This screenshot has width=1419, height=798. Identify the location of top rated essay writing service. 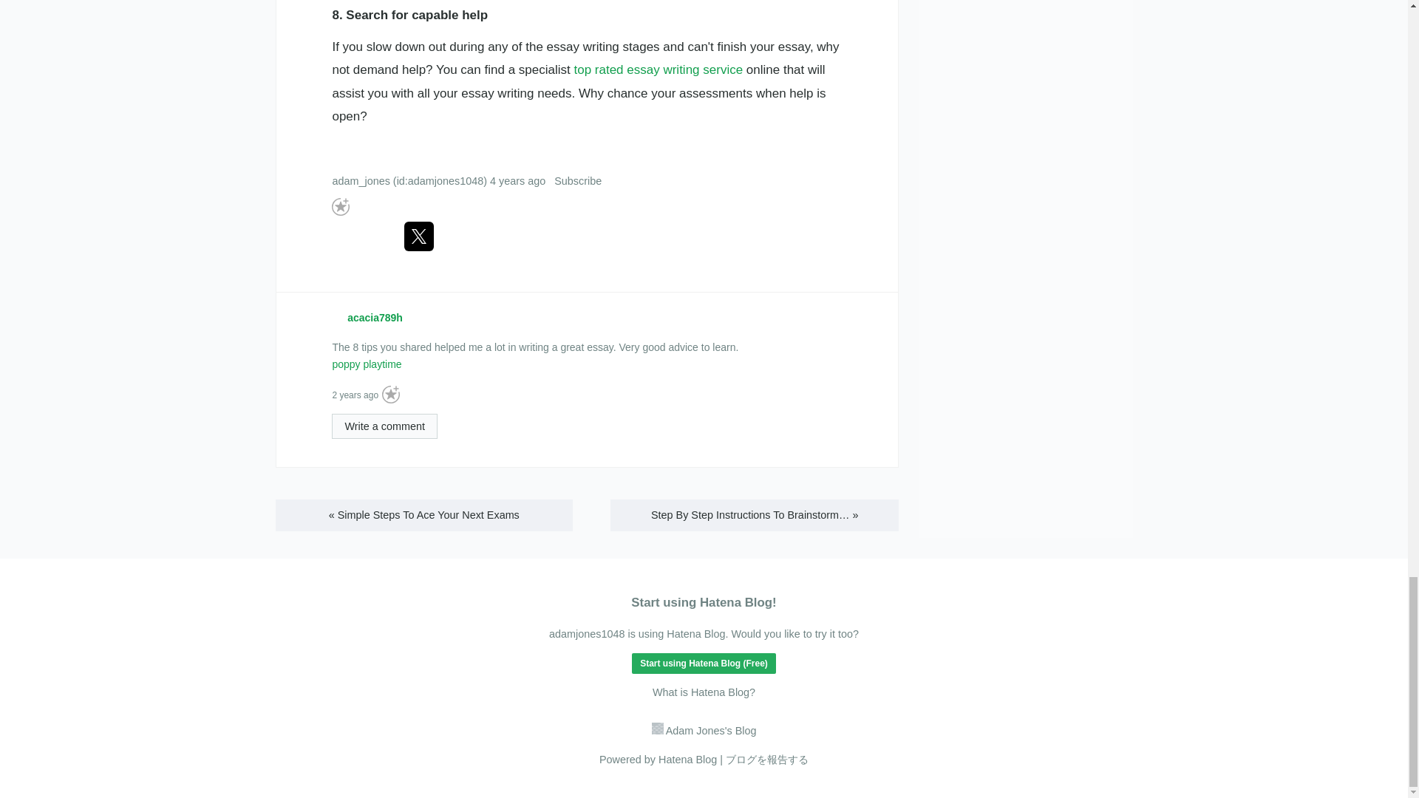
(658, 69).